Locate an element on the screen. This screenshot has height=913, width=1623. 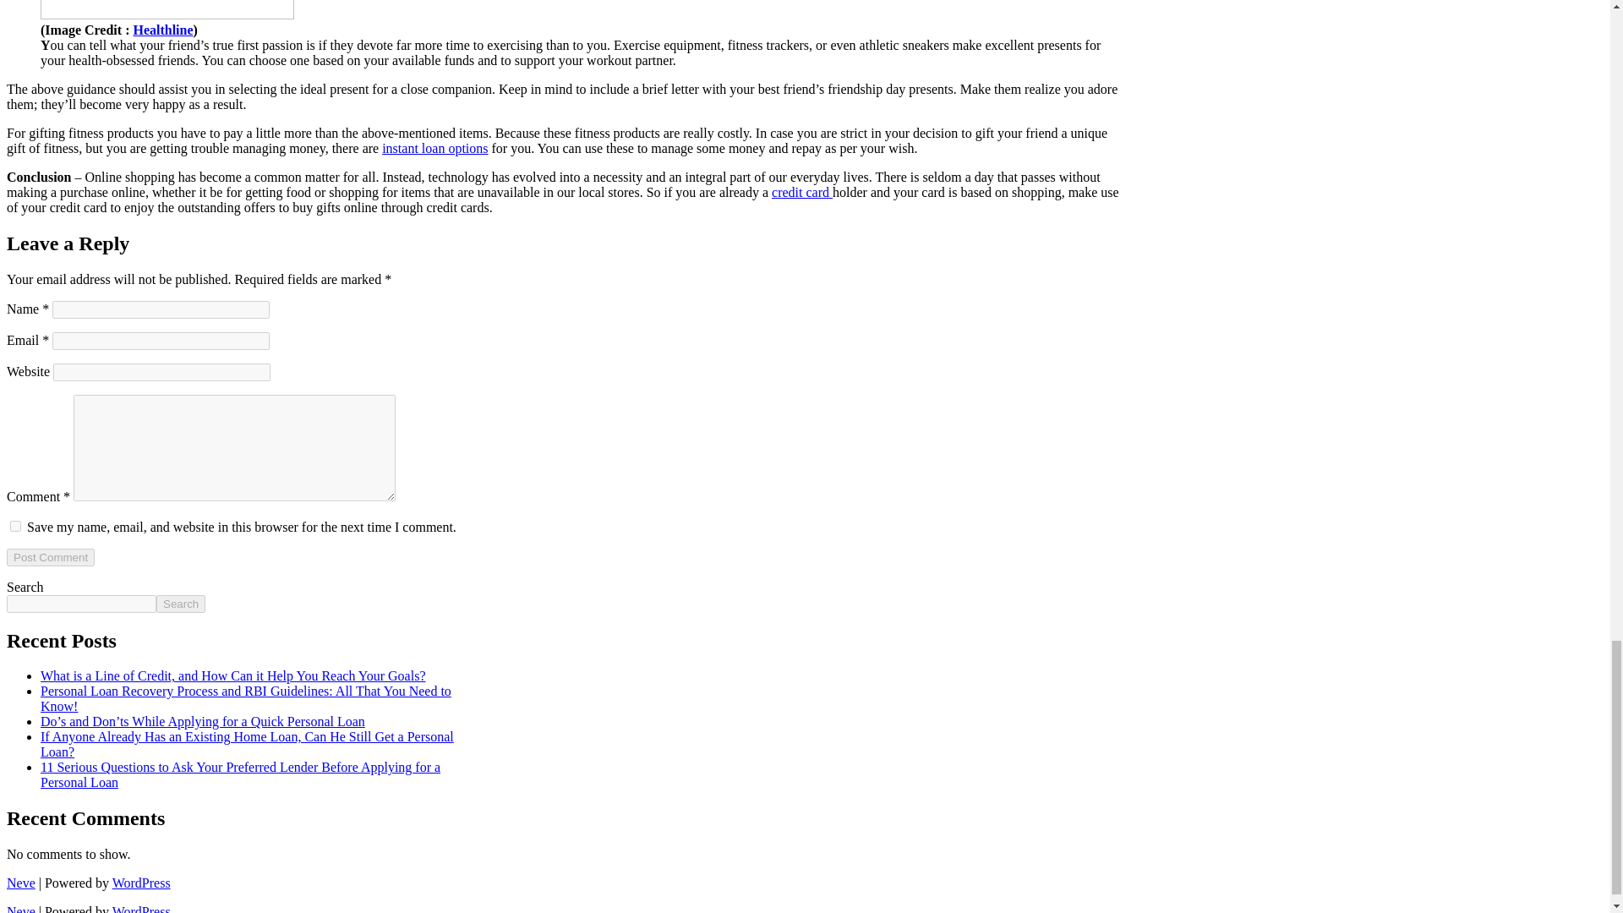
Search is located at coordinates (181, 604).